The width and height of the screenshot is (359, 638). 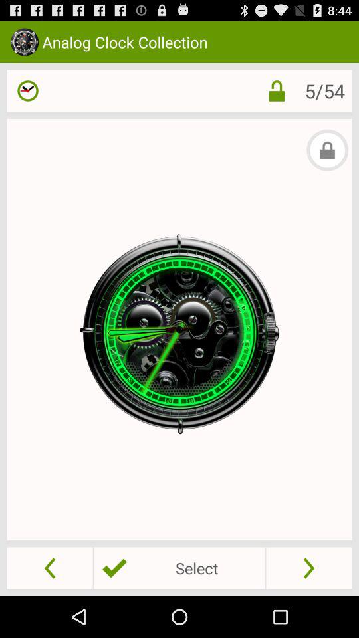 What do you see at coordinates (179, 568) in the screenshot?
I see `jump to the select item` at bounding box center [179, 568].